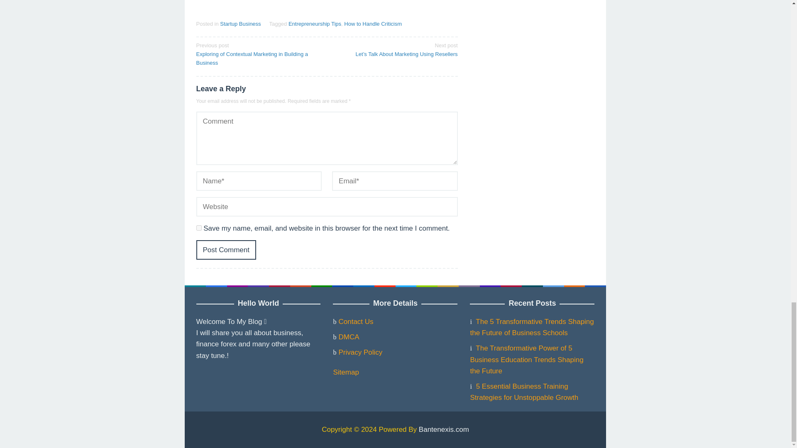 This screenshot has width=797, height=448. Describe the element at coordinates (226, 250) in the screenshot. I see `Post Comment` at that location.